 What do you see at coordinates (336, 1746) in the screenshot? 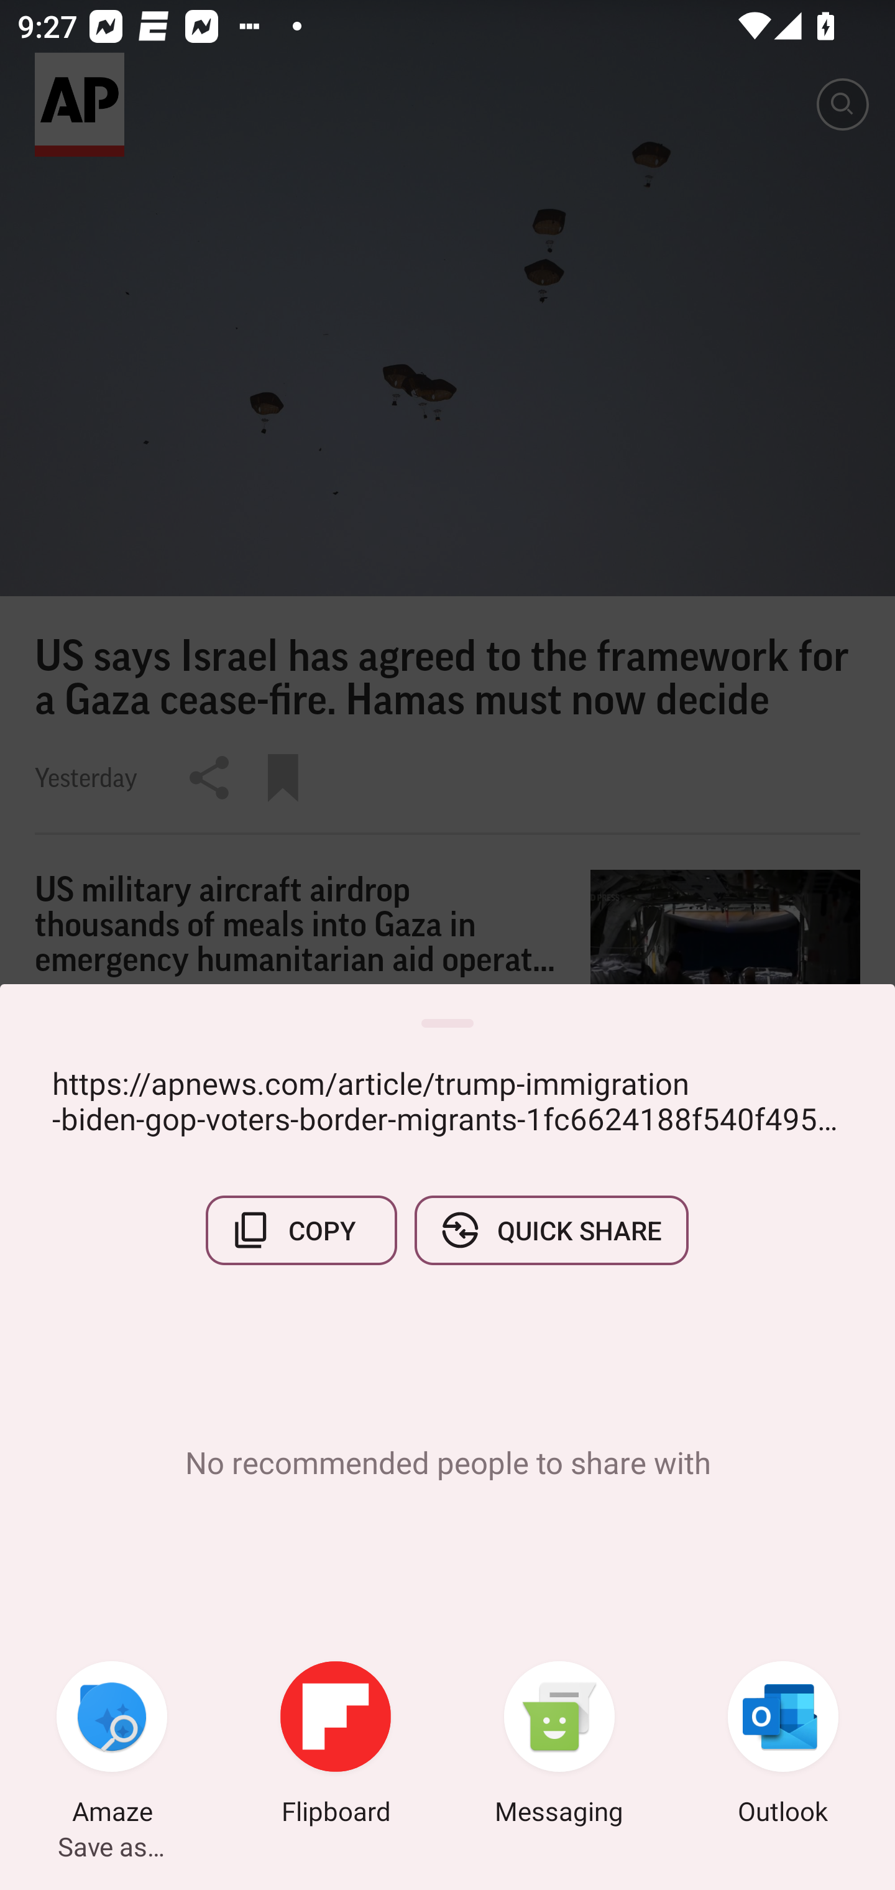
I see `Flipboard` at bounding box center [336, 1746].